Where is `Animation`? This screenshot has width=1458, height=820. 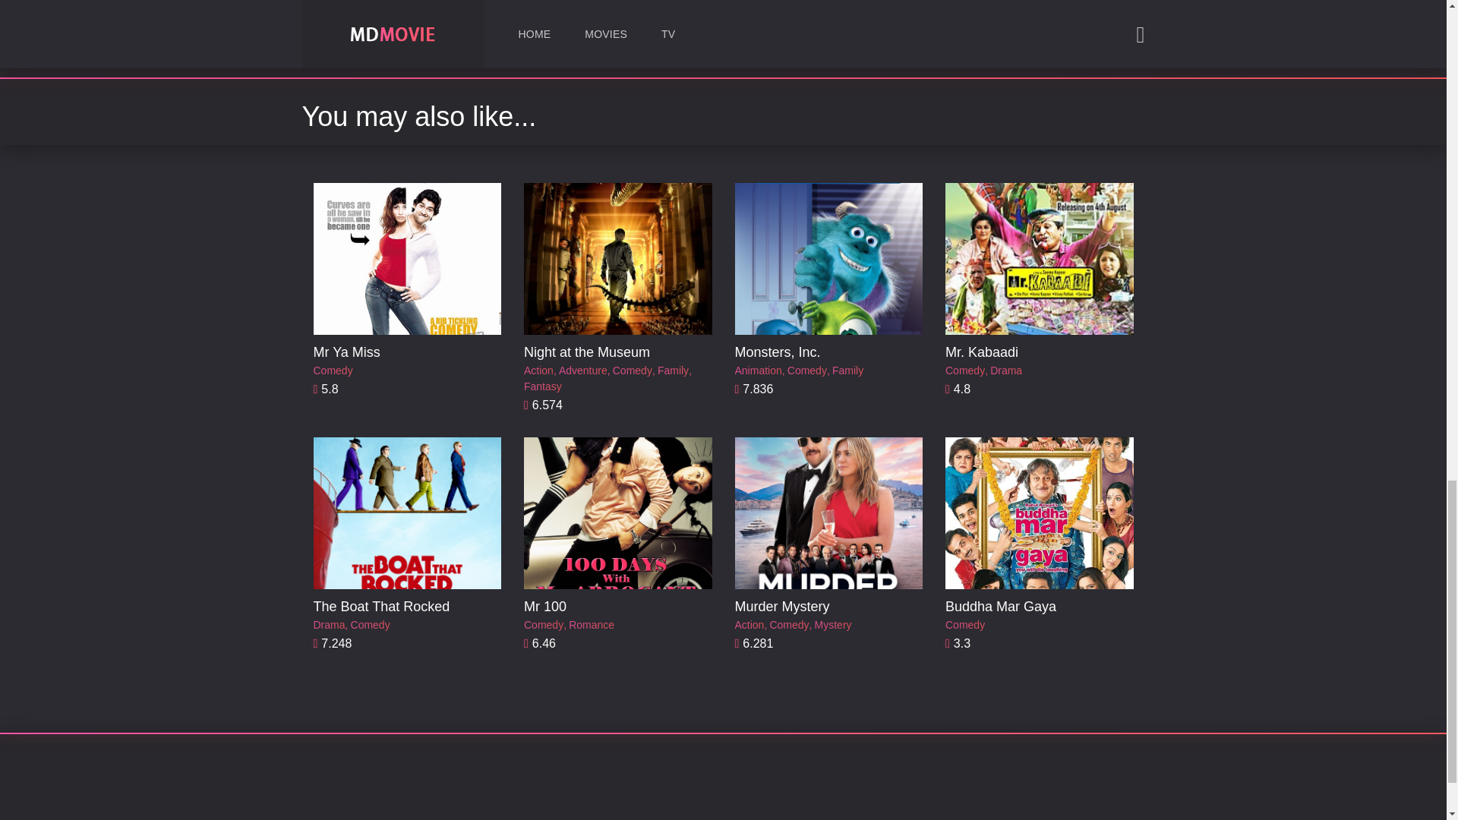 Animation is located at coordinates (758, 371).